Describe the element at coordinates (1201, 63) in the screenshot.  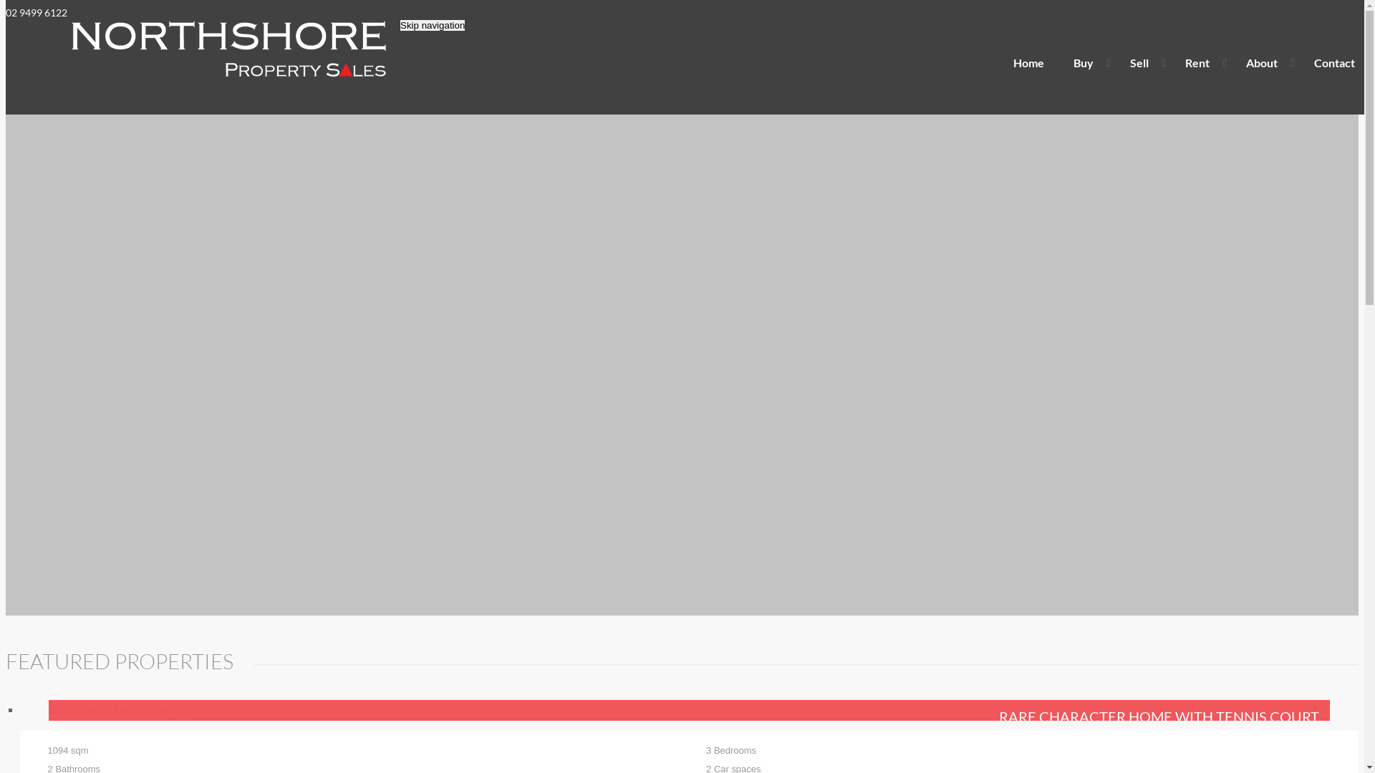
I see `Rent` at that location.